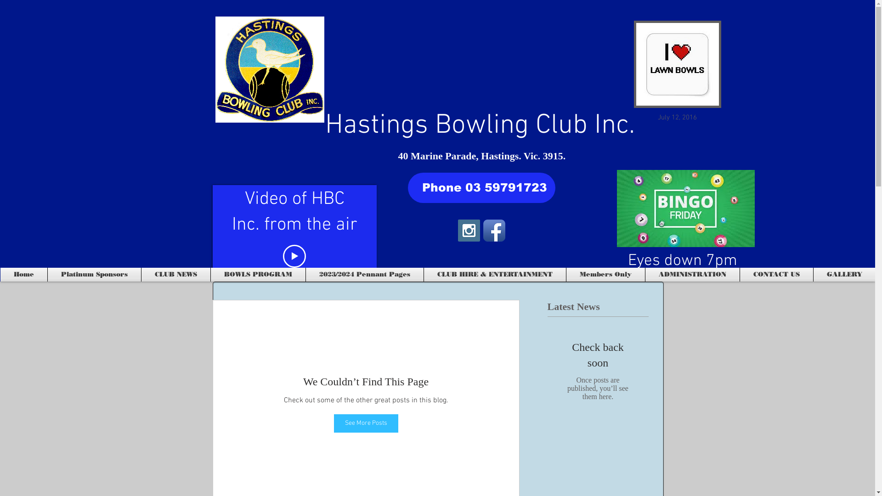  Describe the element at coordinates (481, 188) in the screenshot. I see `Phone 03 59791723` at that location.